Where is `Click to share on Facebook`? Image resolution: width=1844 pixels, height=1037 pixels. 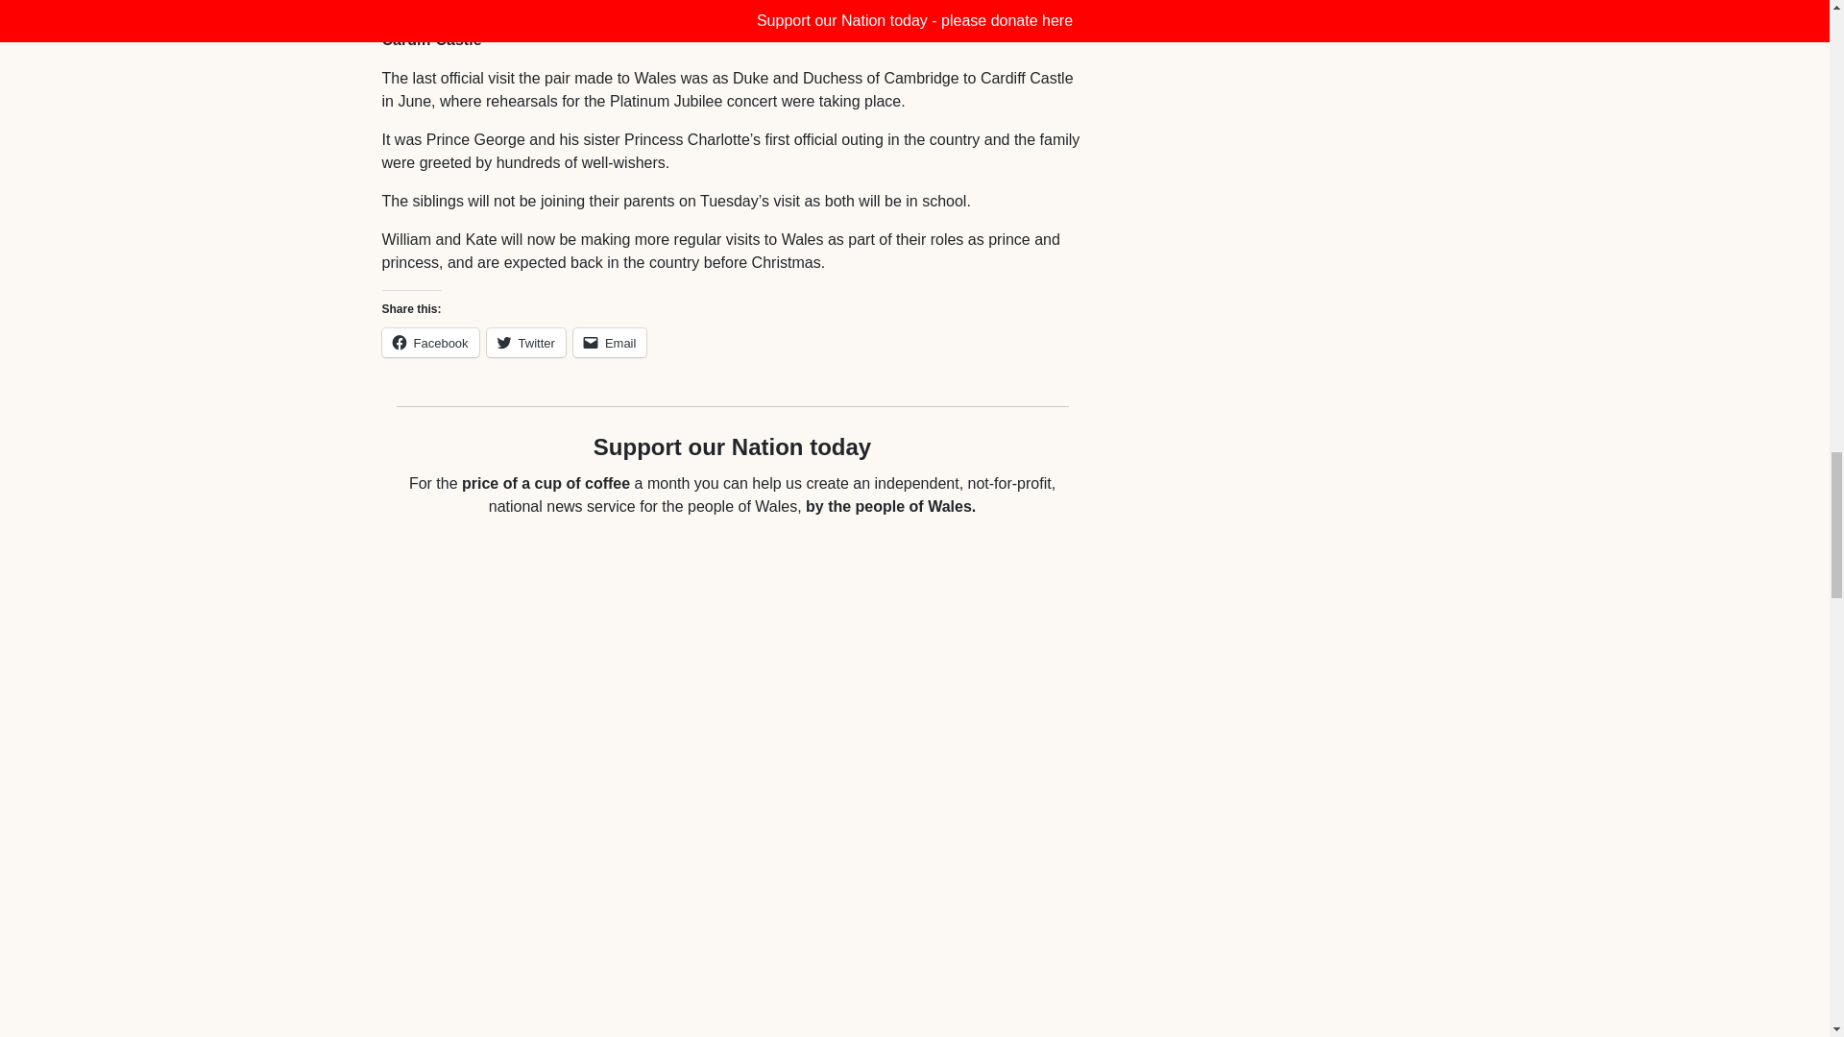
Click to share on Facebook is located at coordinates (430, 342).